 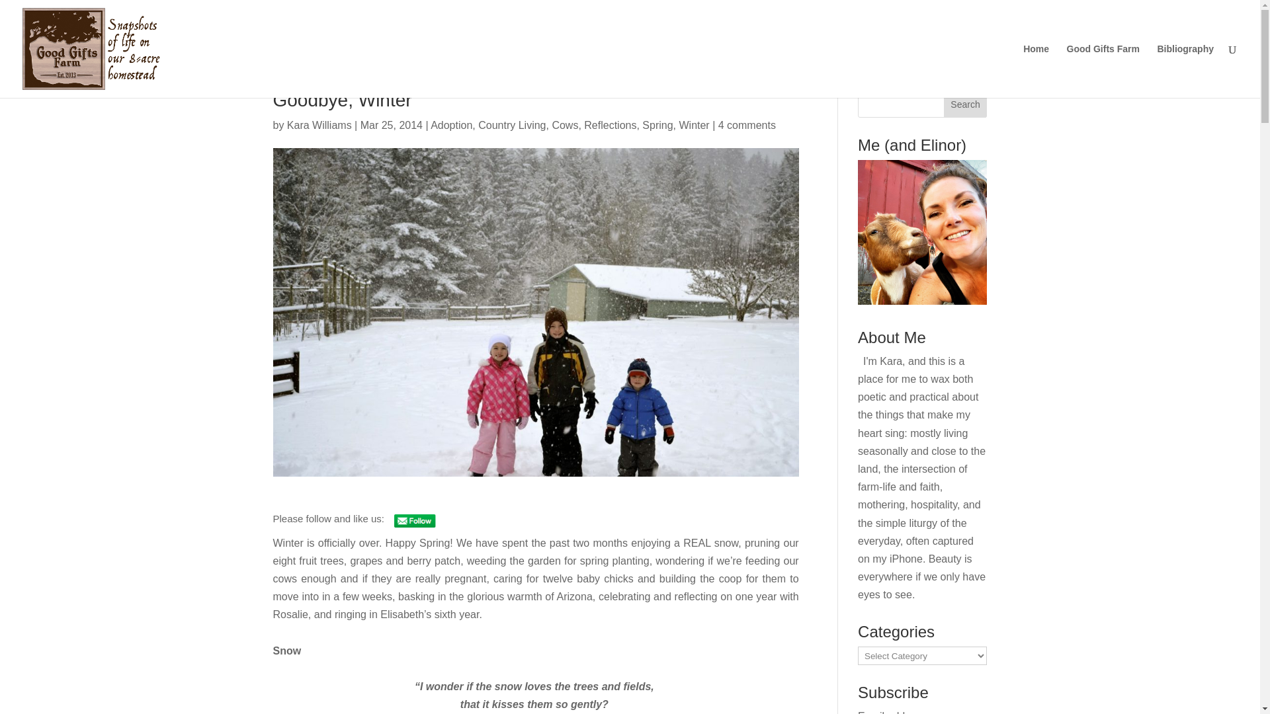 What do you see at coordinates (319, 125) in the screenshot?
I see `Kara Williams` at bounding box center [319, 125].